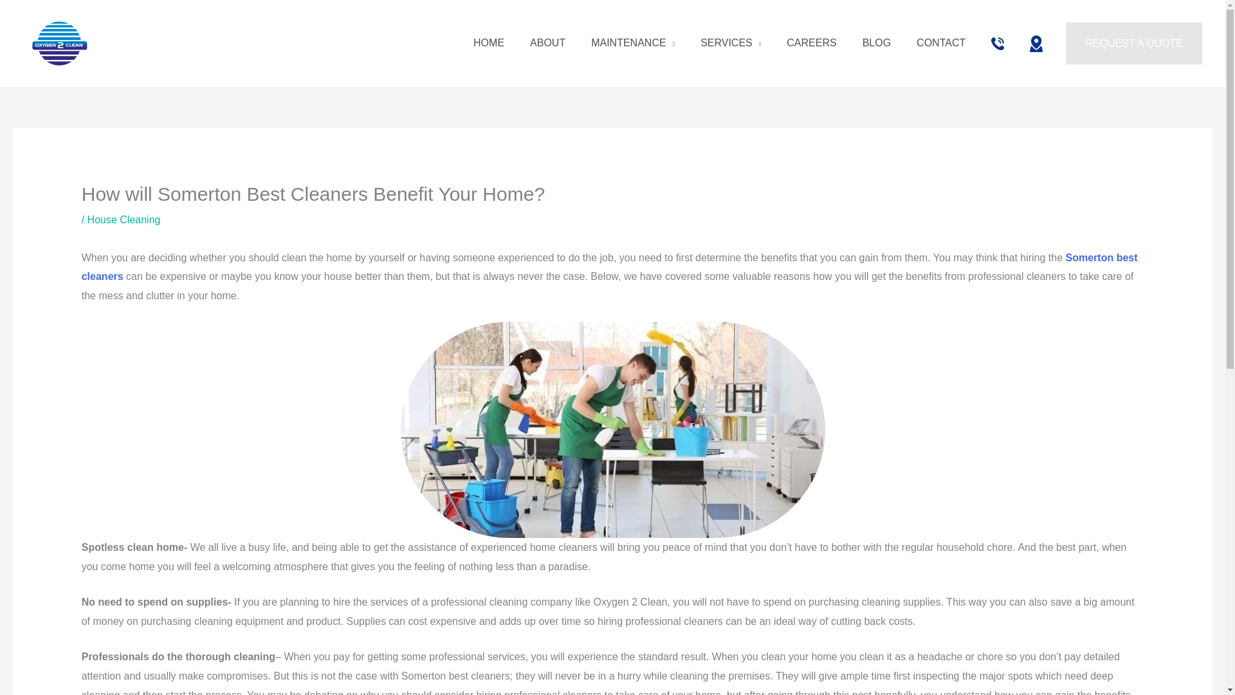 The height and width of the screenshot is (695, 1235). Describe the element at coordinates (940, 42) in the screenshot. I see `CONTACT` at that location.